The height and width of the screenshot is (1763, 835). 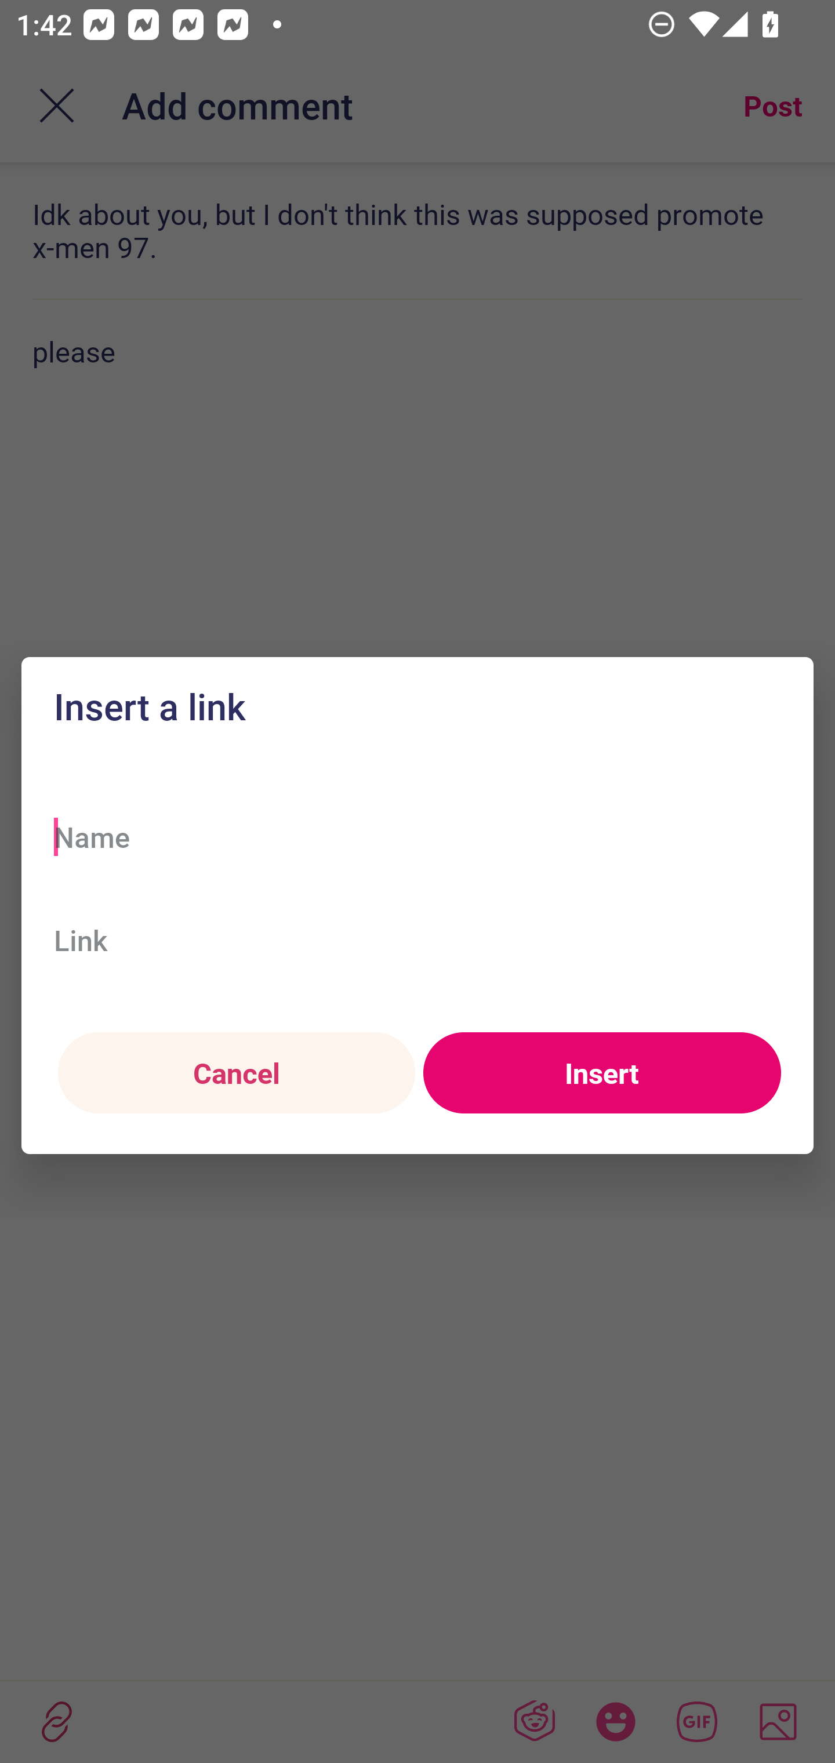 What do you see at coordinates (236, 1073) in the screenshot?
I see `Cancel` at bounding box center [236, 1073].